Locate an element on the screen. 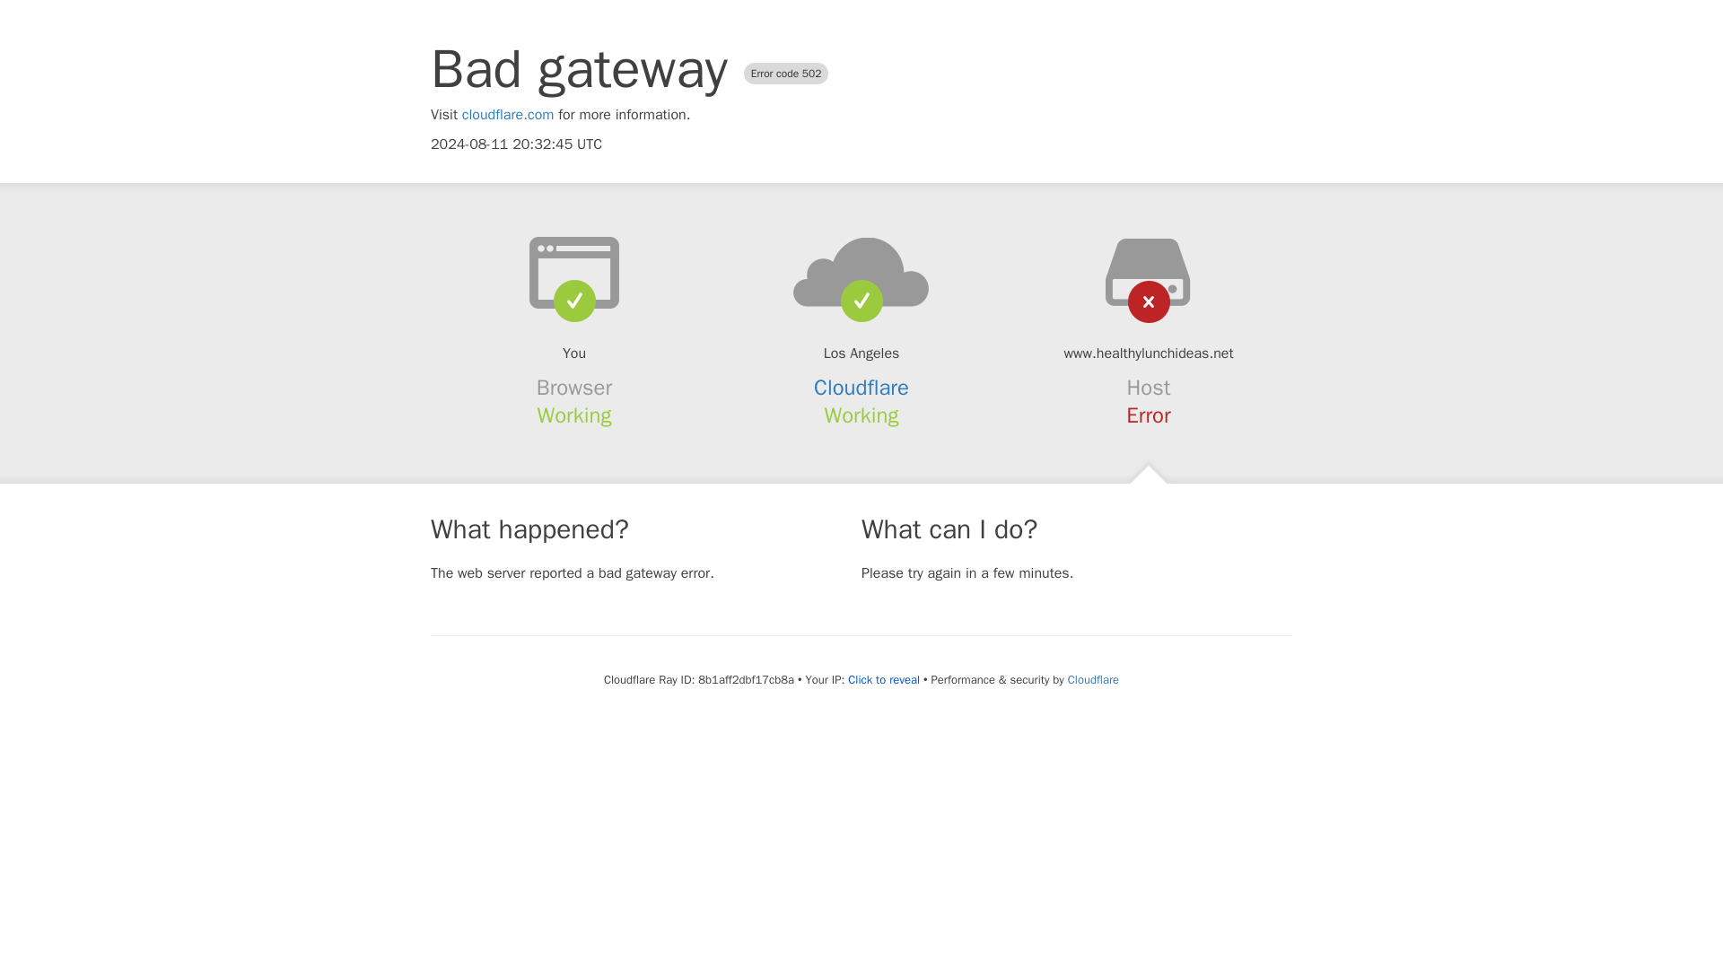  Cloudflare is located at coordinates (1093, 679).